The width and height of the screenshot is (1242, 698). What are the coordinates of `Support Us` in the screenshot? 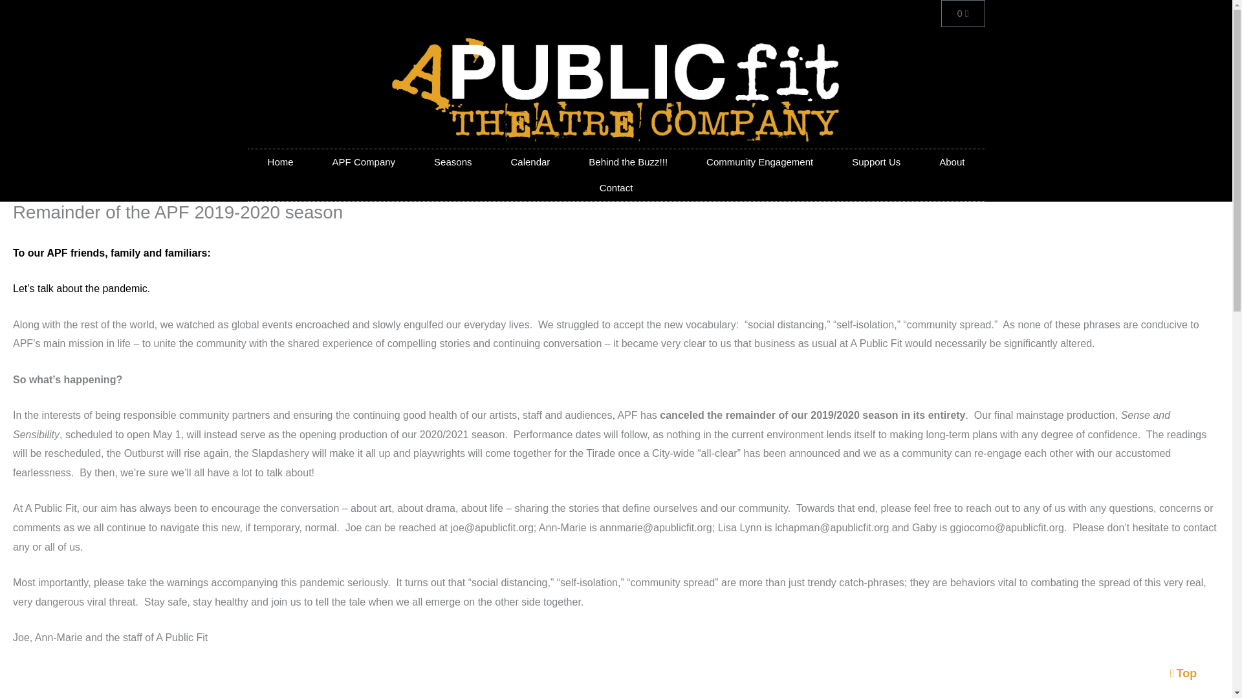 It's located at (364, 162).